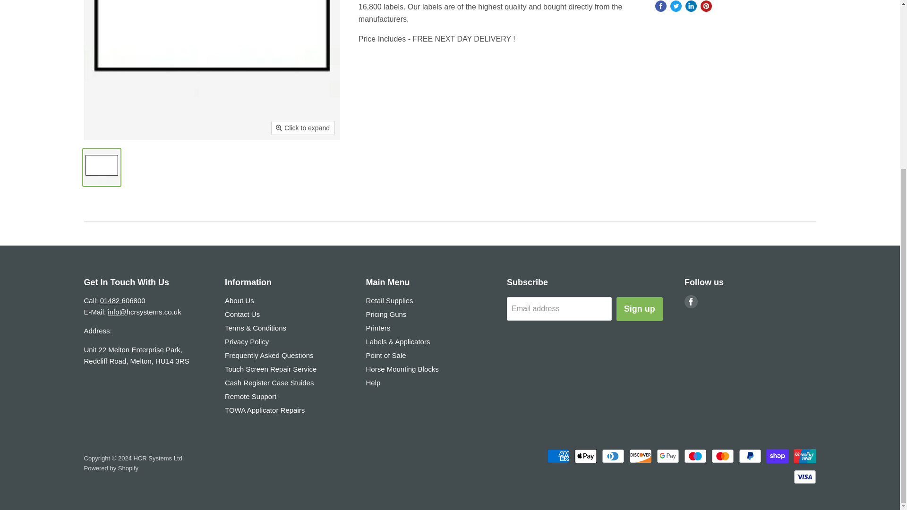 The height and width of the screenshot is (510, 907). Describe the element at coordinates (691, 301) in the screenshot. I see `Facebook` at that location.